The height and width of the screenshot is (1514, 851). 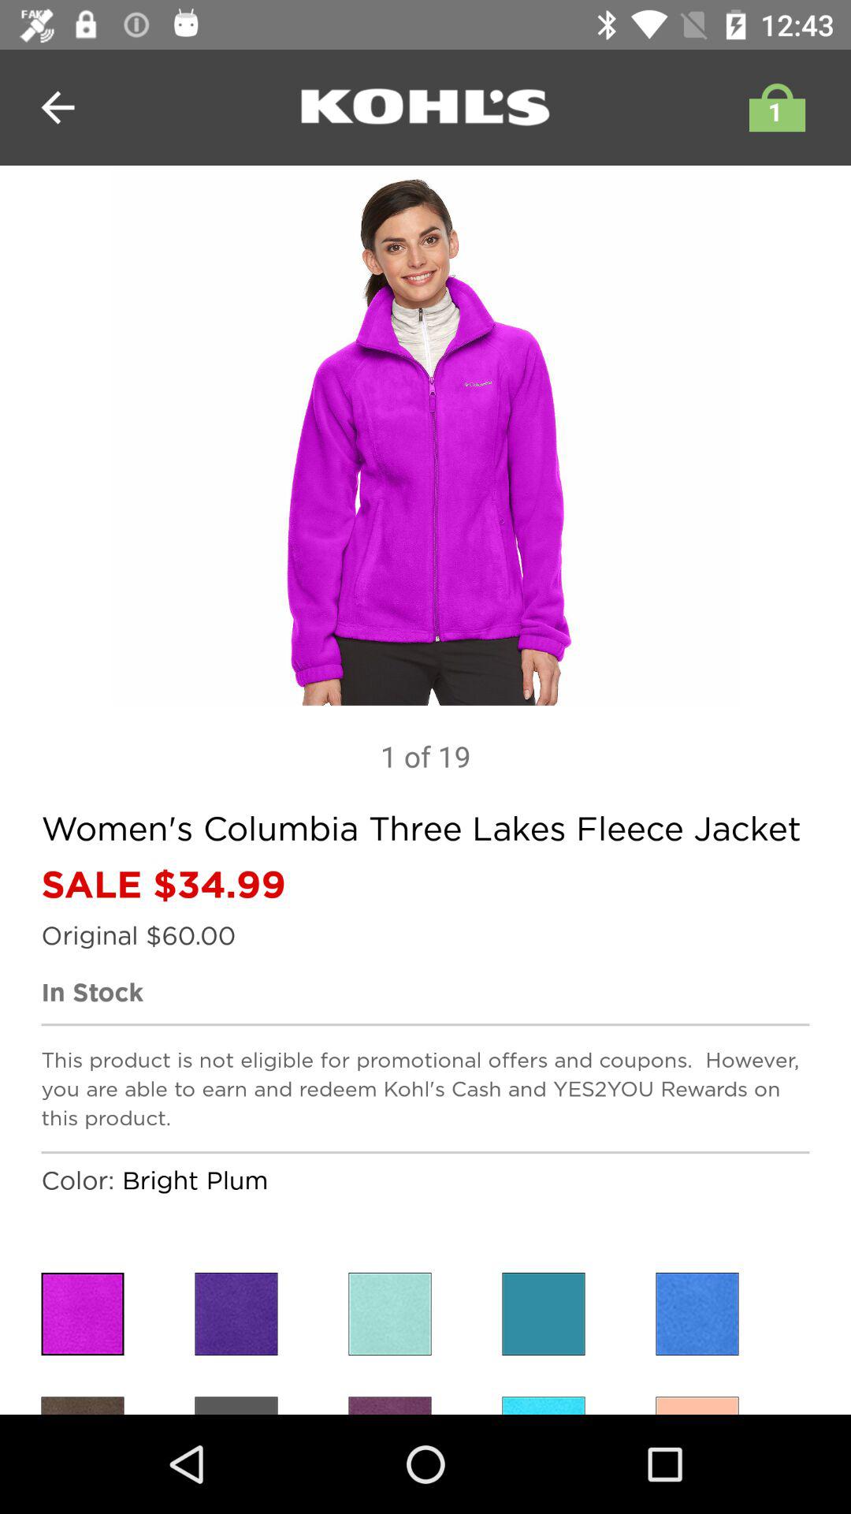 I want to click on toggle color, so click(x=697, y=1314).